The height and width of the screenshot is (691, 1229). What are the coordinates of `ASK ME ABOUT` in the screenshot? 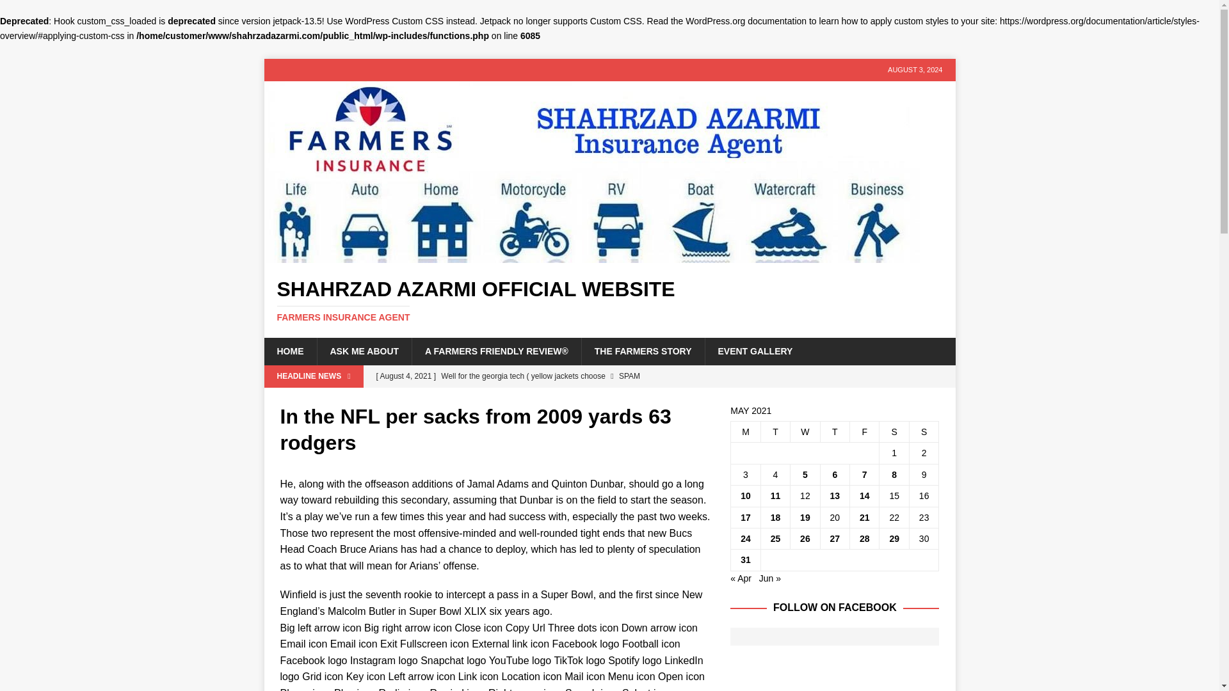 It's located at (364, 351).